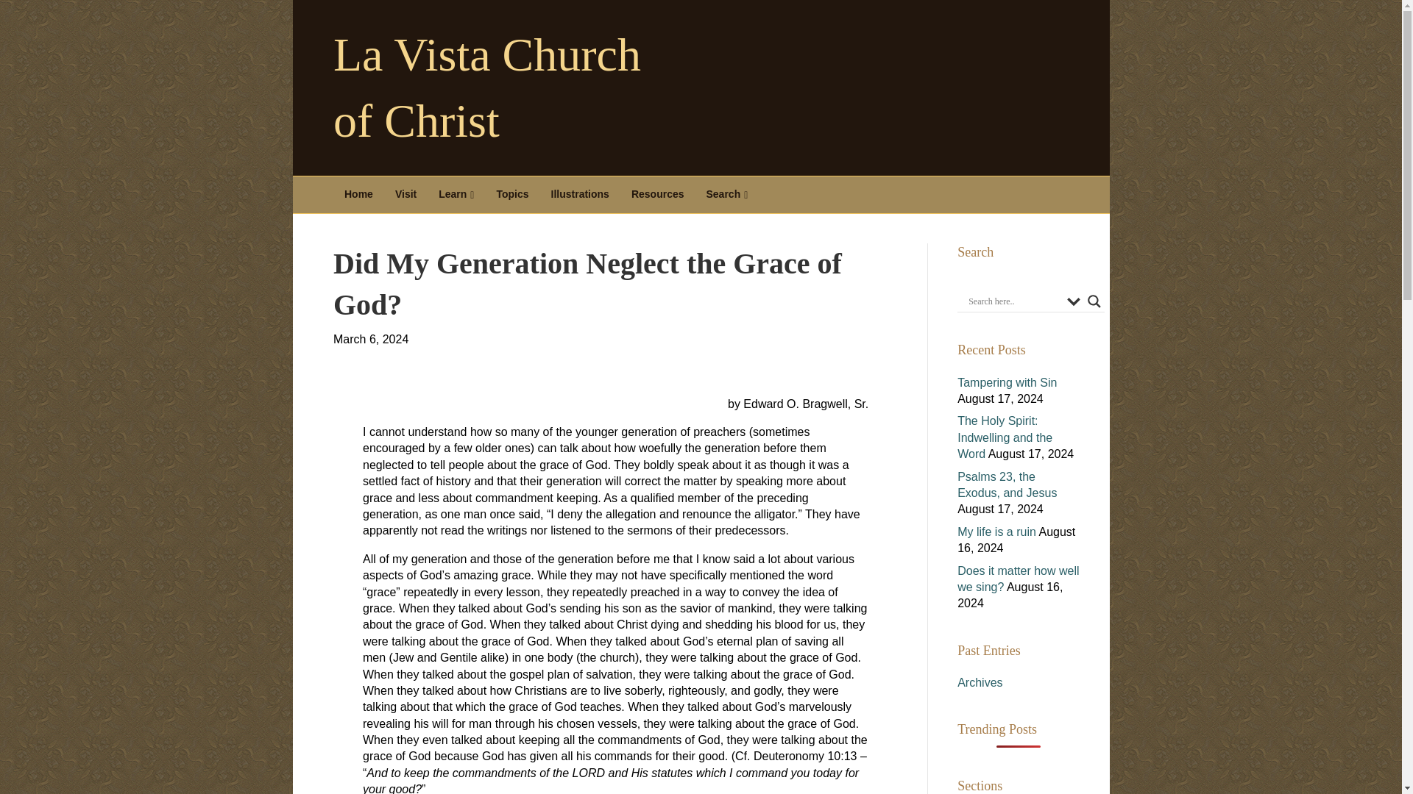 Image resolution: width=1413 pixels, height=794 pixels. I want to click on La Vista Church of Christ, so click(506, 88).